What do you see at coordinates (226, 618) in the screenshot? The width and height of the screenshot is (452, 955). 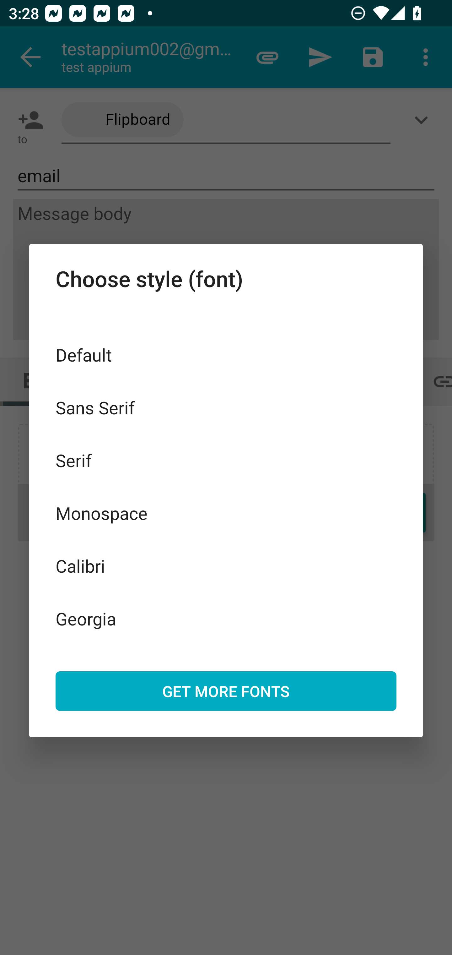 I see `Georgia` at bounding box center [226, 618].